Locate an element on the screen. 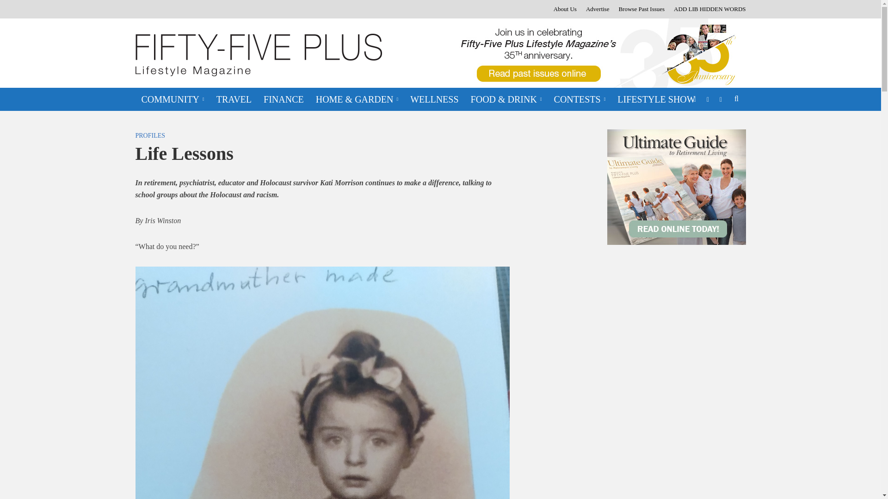 The height and width of the screenshot is (499, 888). COMMUNITY is located at coordinates (172, 99).